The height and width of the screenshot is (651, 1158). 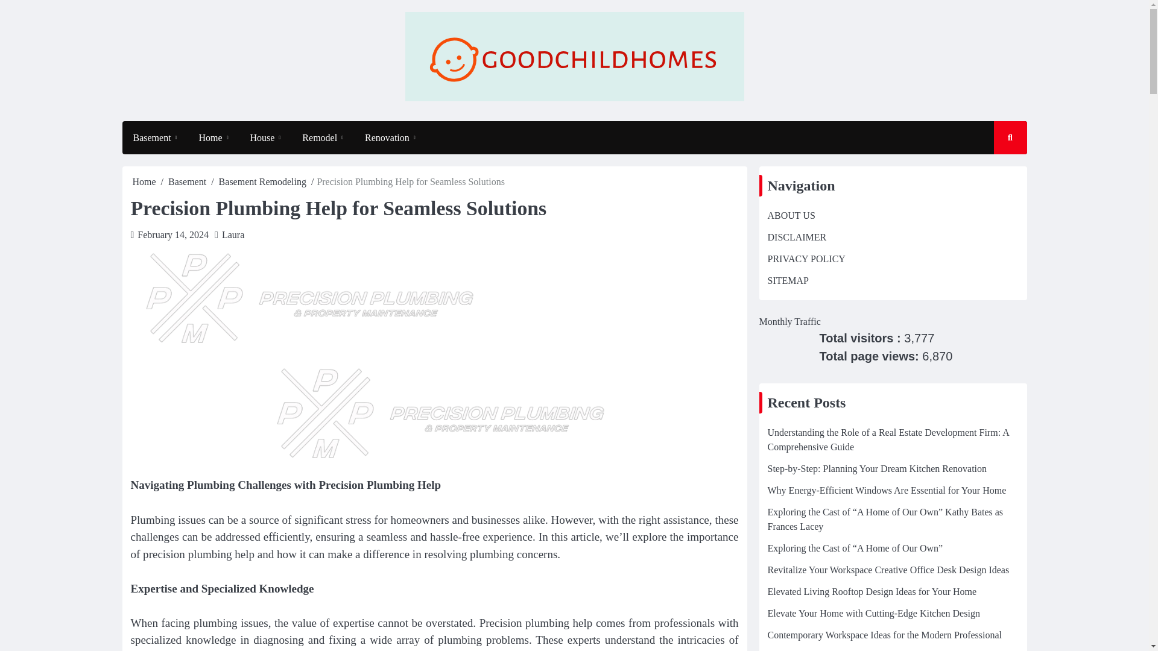 What do you see at coordinates (390, 137) in the screenshot?
I see `Renovation` at bounding box center [390, 137].